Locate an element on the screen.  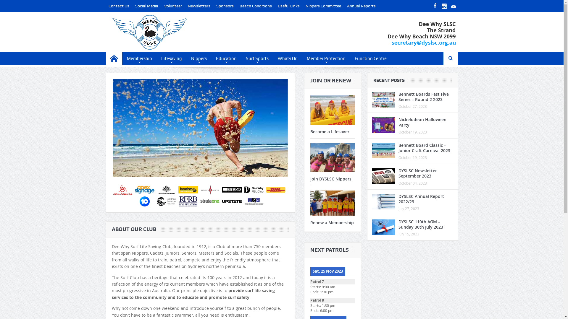
Useful Links is located at coordinates (289, 6).